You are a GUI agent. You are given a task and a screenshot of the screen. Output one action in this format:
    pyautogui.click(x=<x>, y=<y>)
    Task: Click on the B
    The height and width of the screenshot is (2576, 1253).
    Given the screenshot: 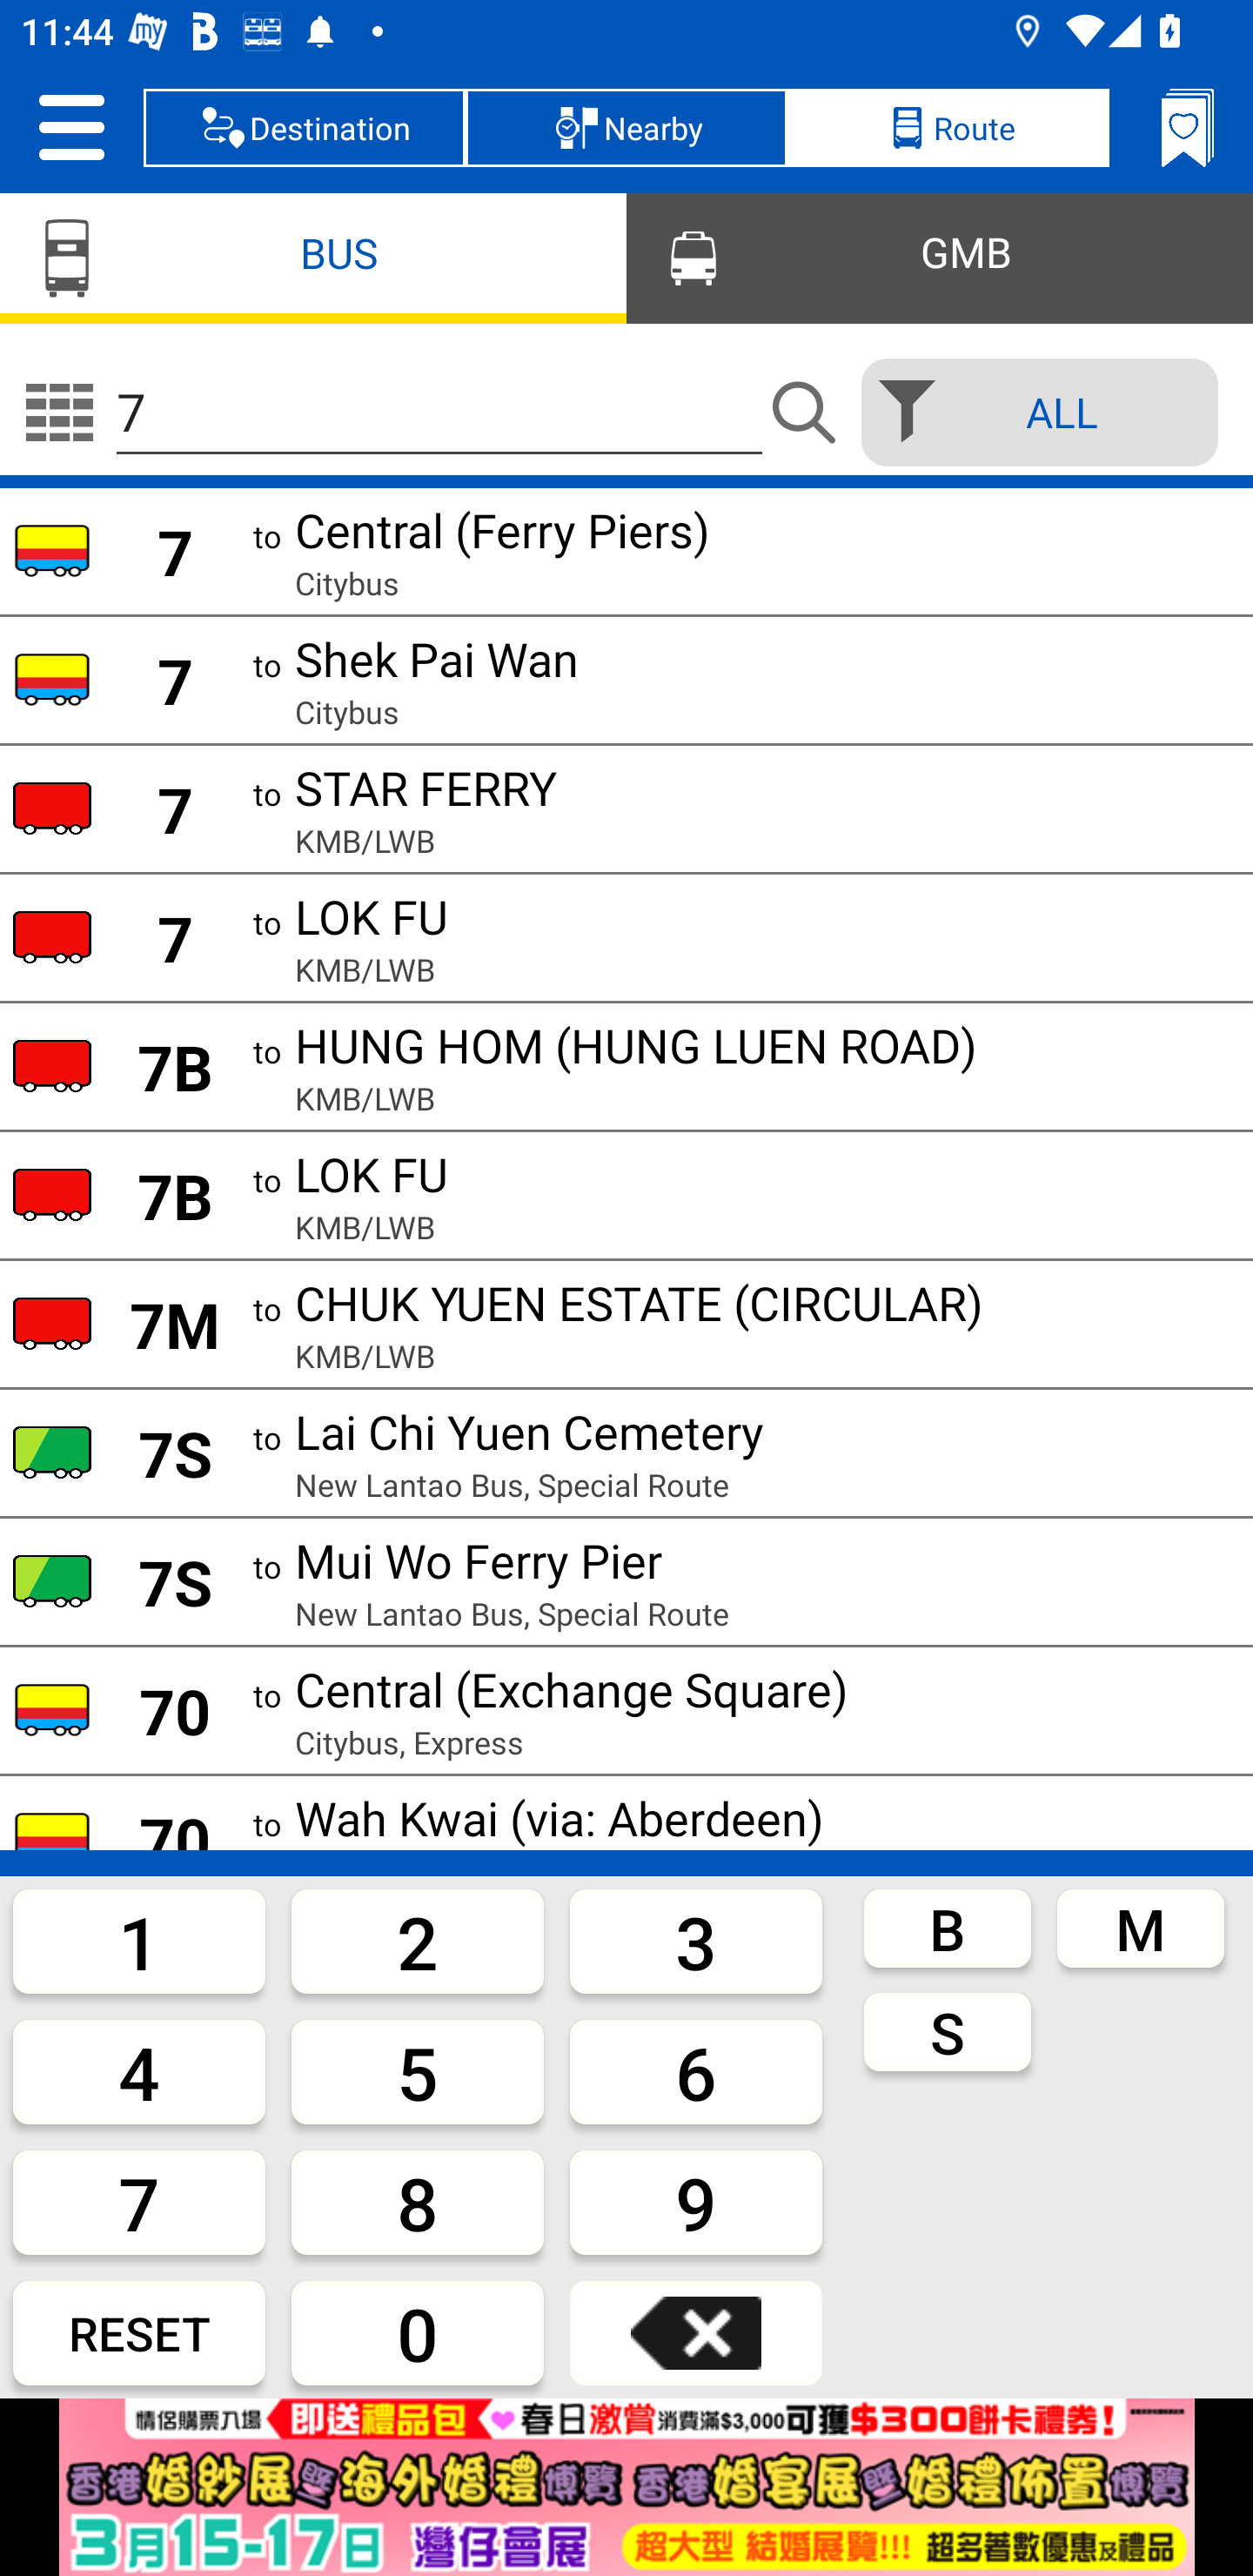 What is the action you would take?
    pyautogui.click(x=948, y=1928)
    